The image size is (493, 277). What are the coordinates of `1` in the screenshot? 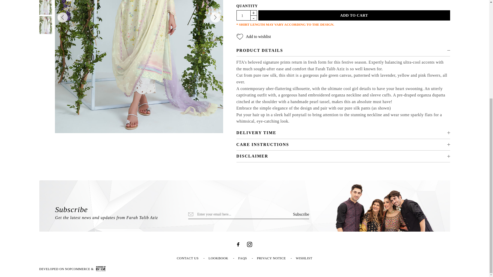 It's located at (242, 16).